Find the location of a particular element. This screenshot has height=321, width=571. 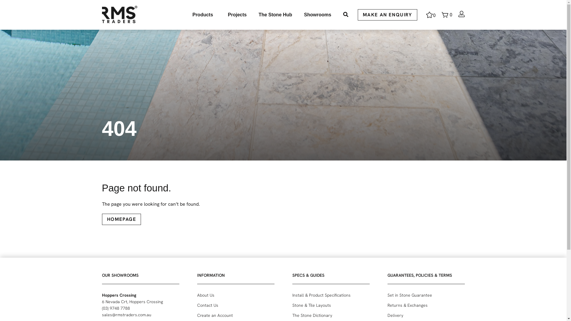

Create an Account is located at coordinates (236, 315).